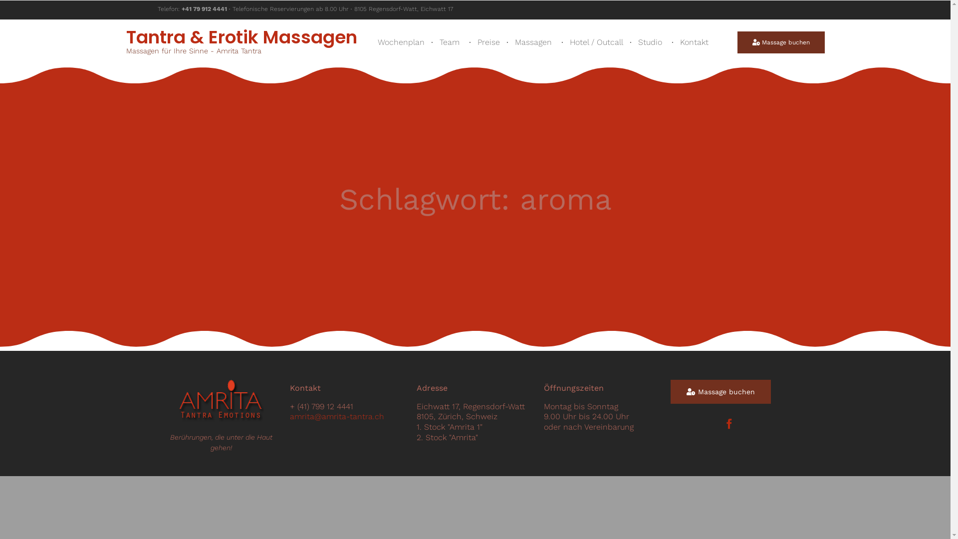 The height and width of the screenshot is (539, 958). Describe the element at coordinates (721, 22) in the screenshot. I see `Skip to content` at that location.